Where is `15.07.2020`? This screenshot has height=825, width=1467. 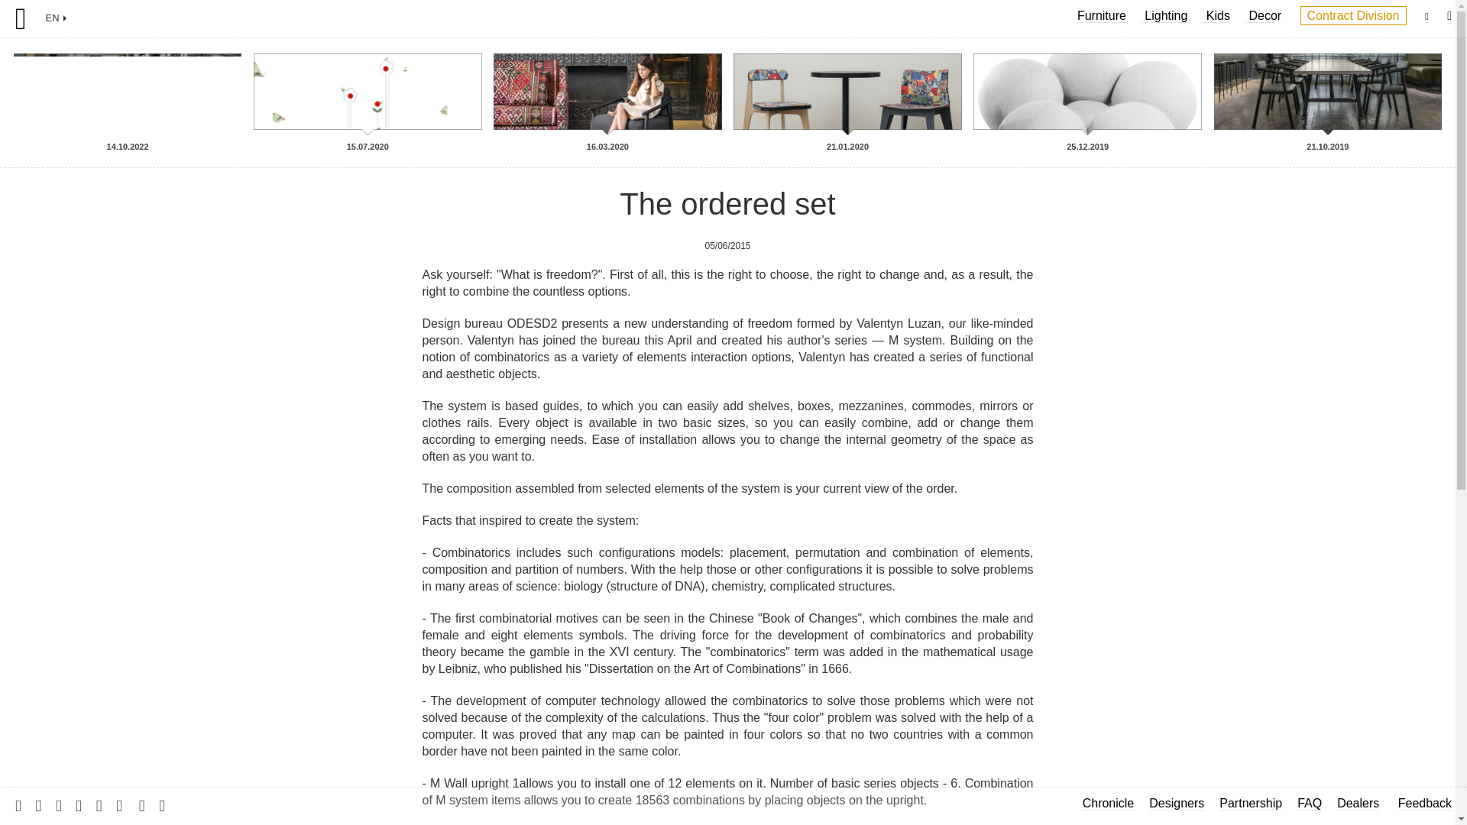
15.07.2020 is located at coordinates (367, 112).